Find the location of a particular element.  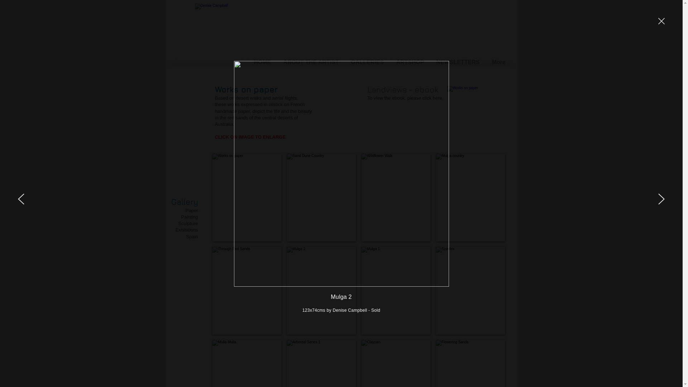

ARTSHOP is located at coordinates (411, 61).